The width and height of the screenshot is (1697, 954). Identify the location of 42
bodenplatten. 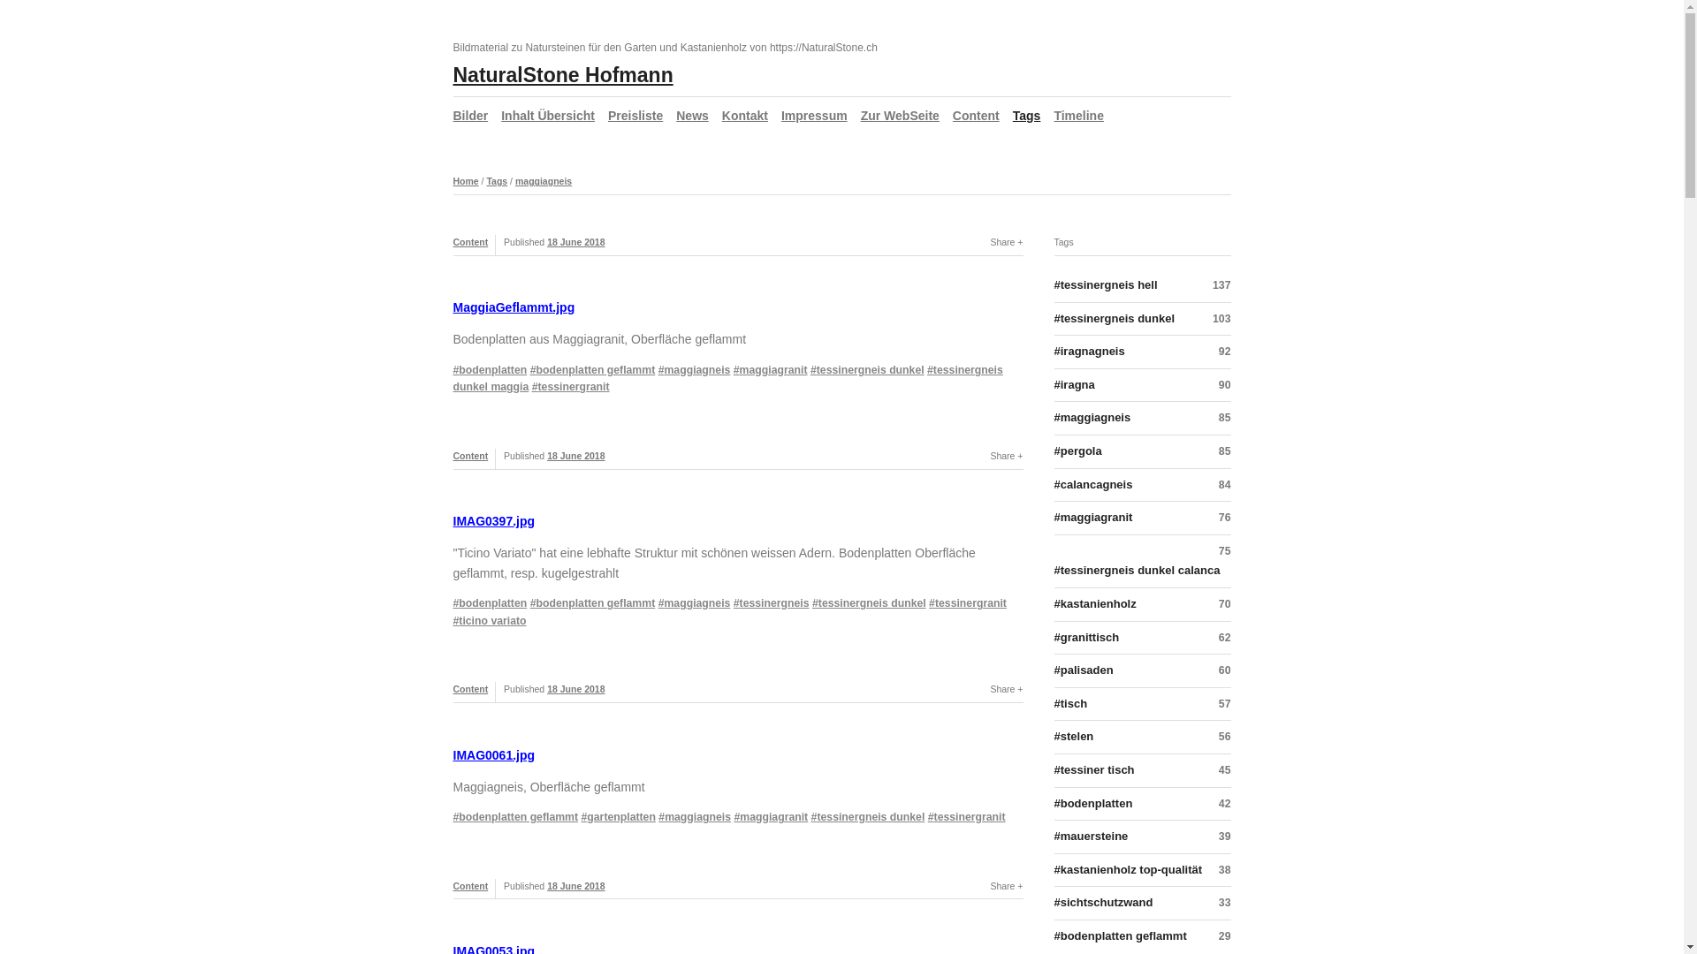
(1142, 805).